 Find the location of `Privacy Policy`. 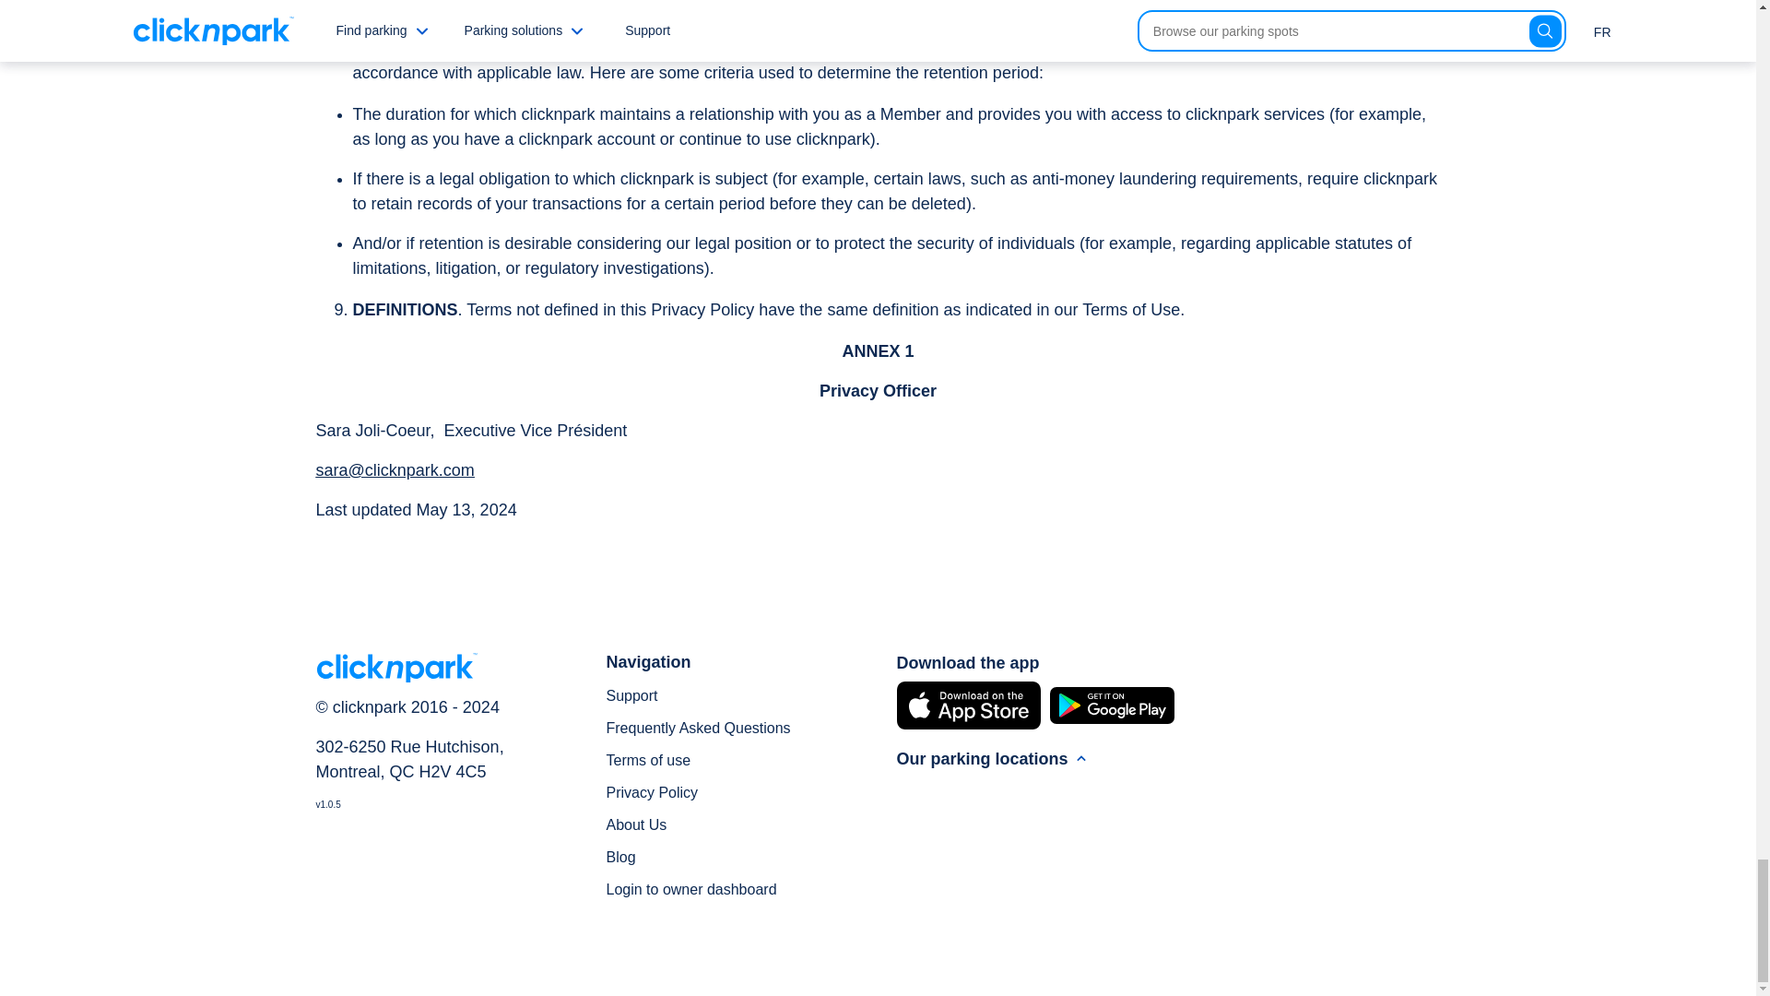

Privacy Policy is located at coordinates (653, 793).